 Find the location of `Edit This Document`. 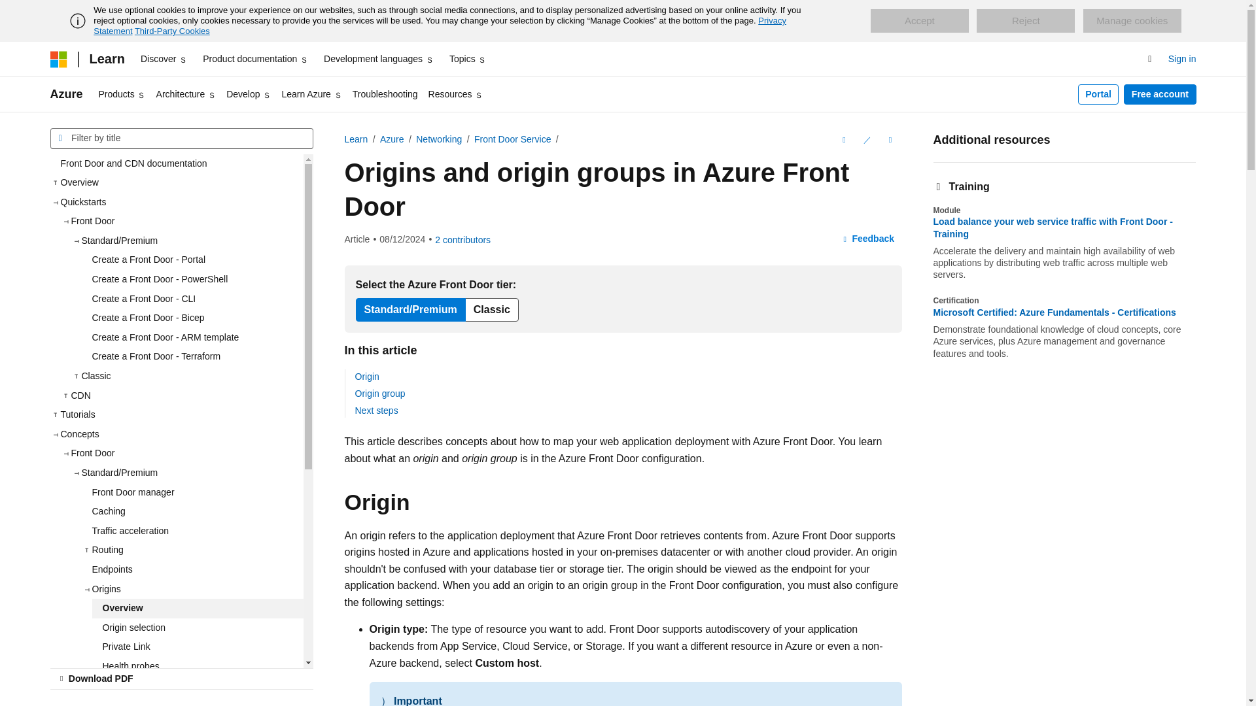

Edit This Document is located at coordinates (866, 140).